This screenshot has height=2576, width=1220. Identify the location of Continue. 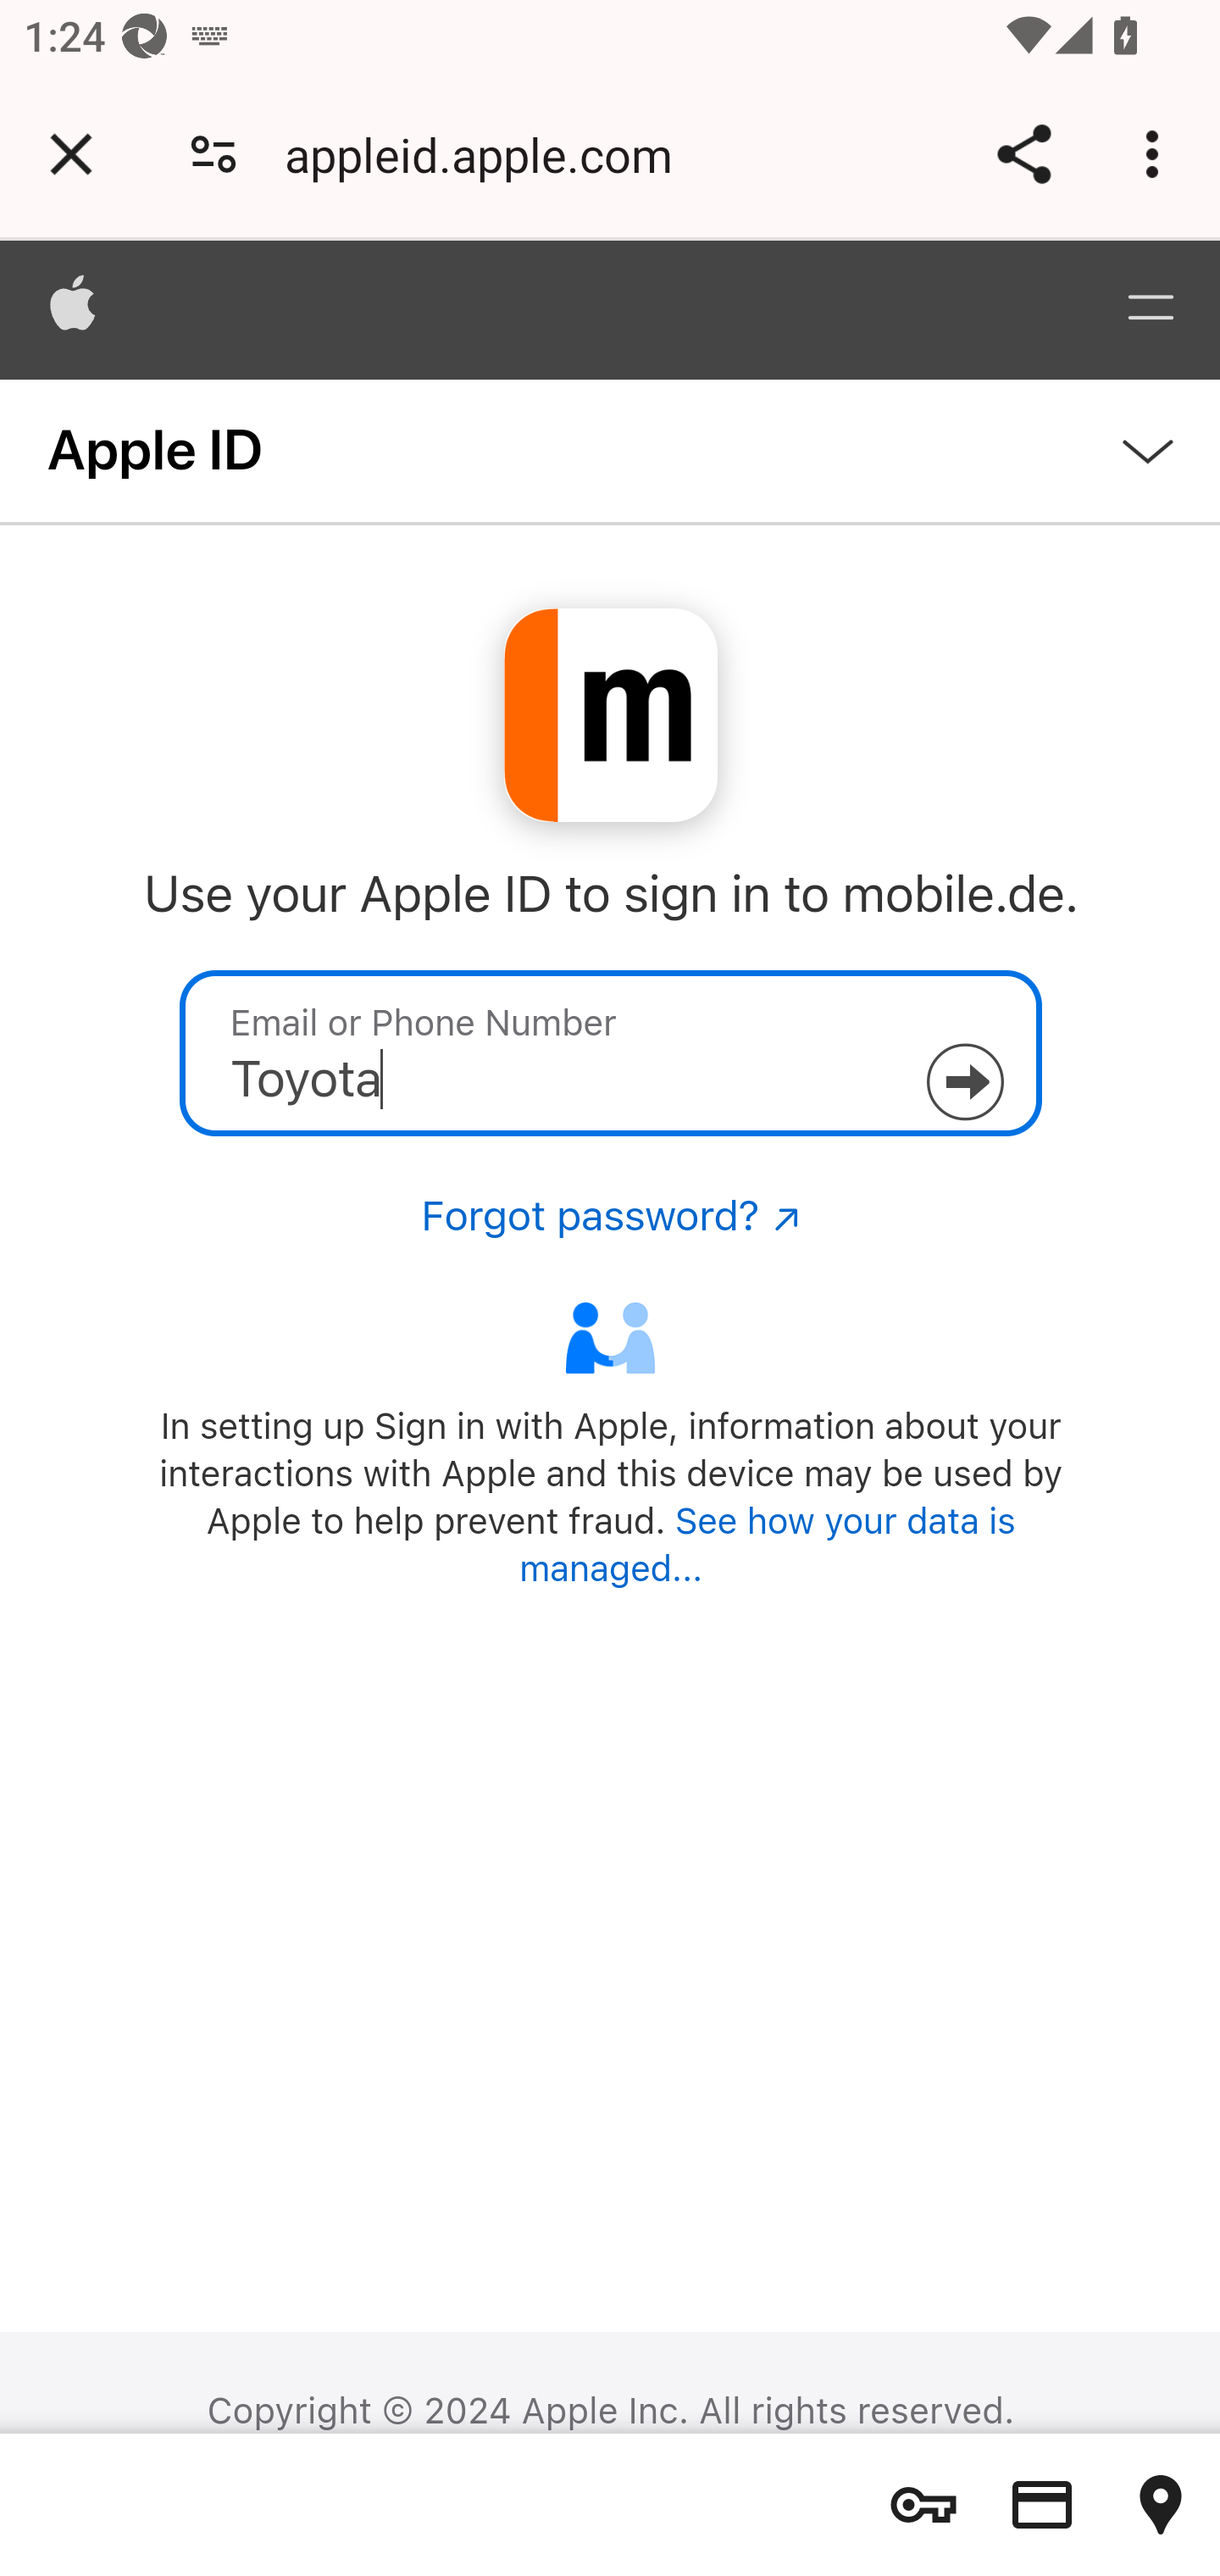
(963, 1083).